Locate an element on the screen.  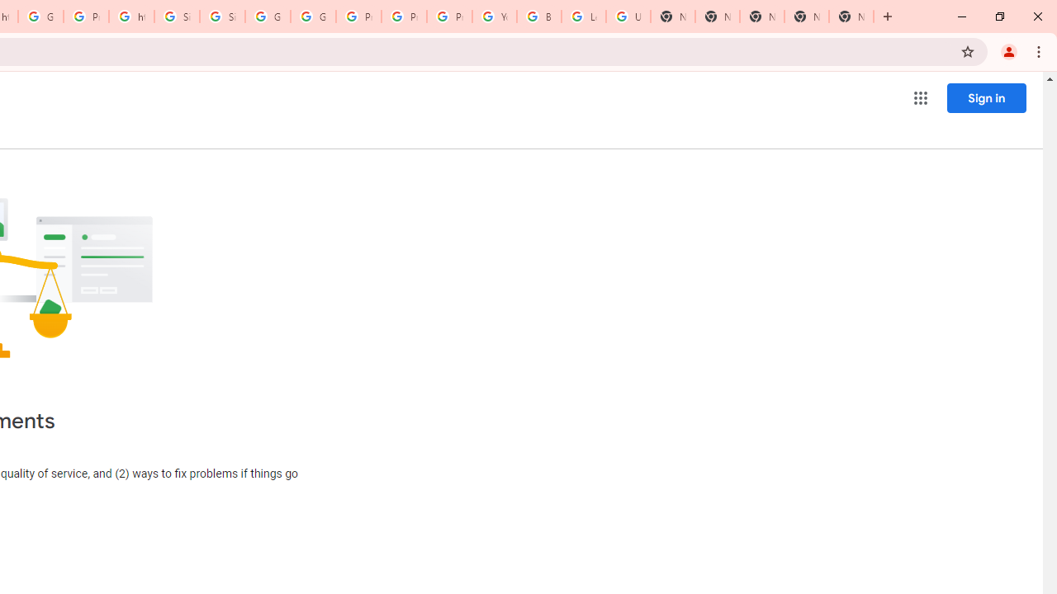
https://scholar.google.com/ is located at coordinates (130, 16).